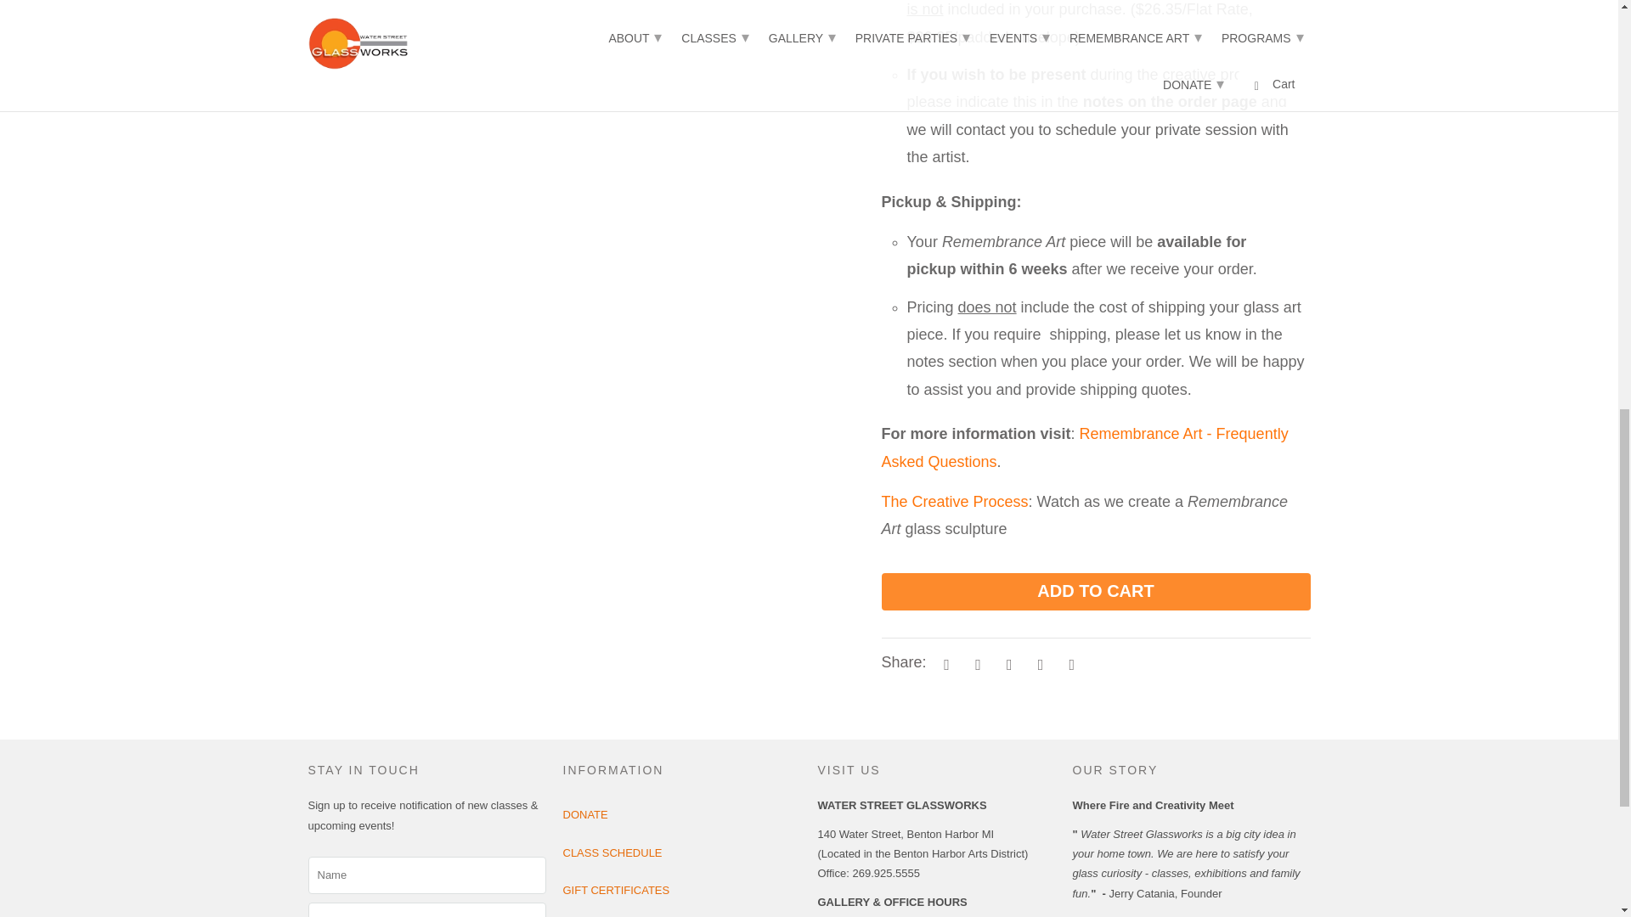  Describe the element at coordinates (975, 664) in the screenshot. I see `Share this on Facebook` at that location.